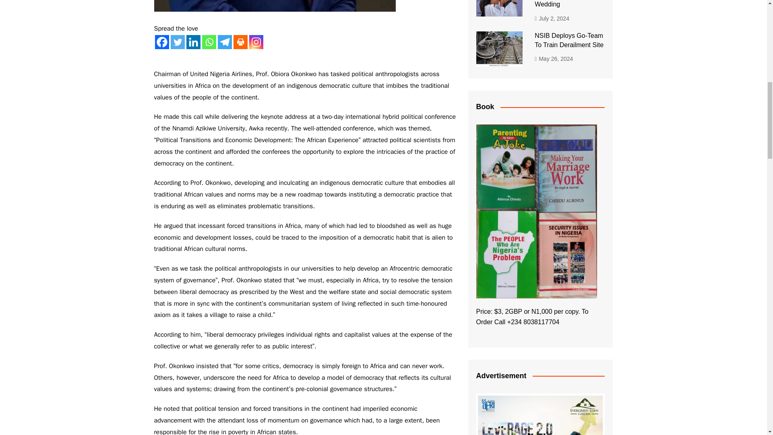 The height and width of the screenshot is (435, 773). I want to click on Whatsapp, so click(209, 42).